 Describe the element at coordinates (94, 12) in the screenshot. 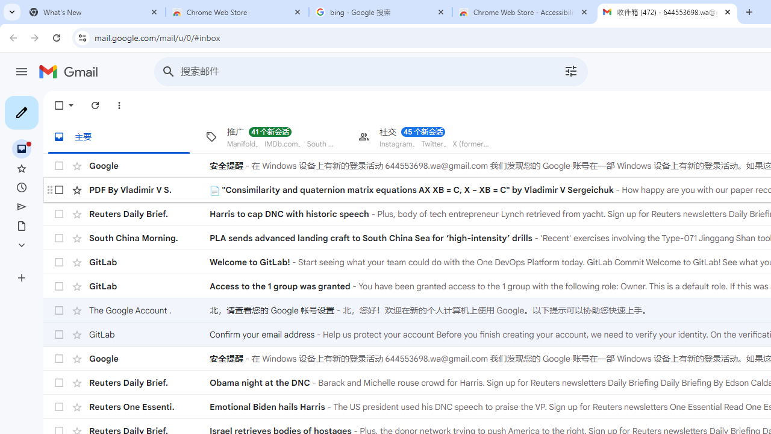

I see `What's New` at that location.